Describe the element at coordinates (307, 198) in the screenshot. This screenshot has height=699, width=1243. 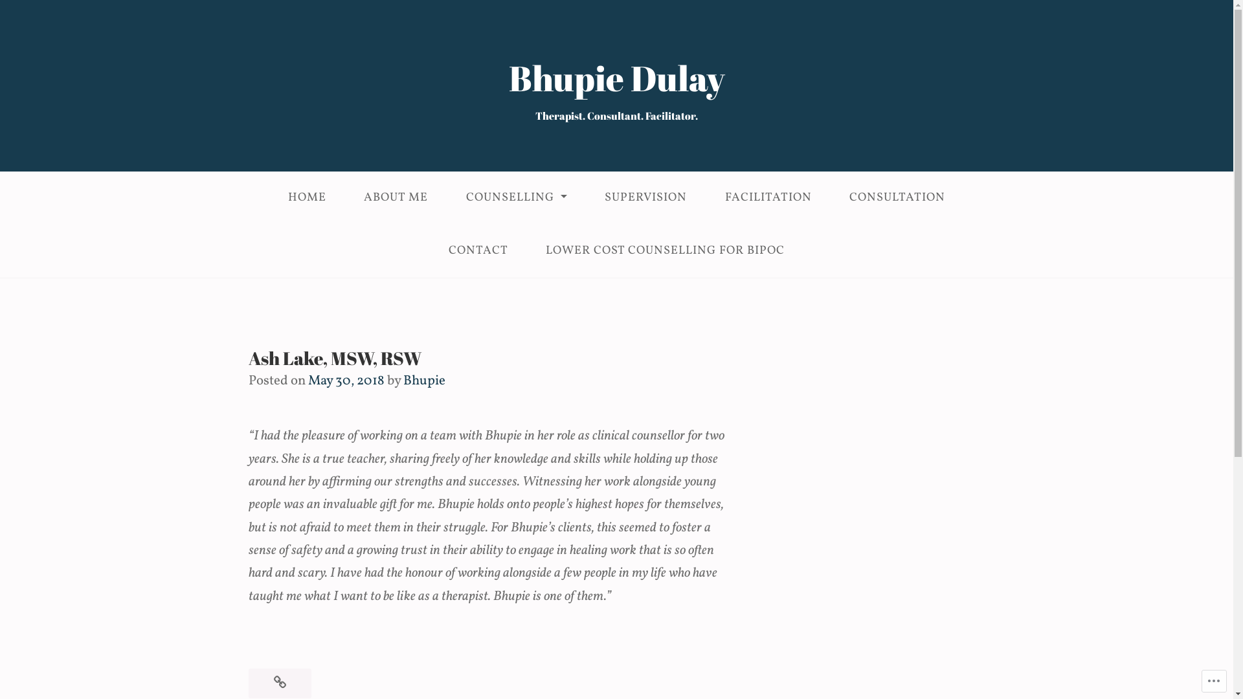
I see `HOME` at that location.